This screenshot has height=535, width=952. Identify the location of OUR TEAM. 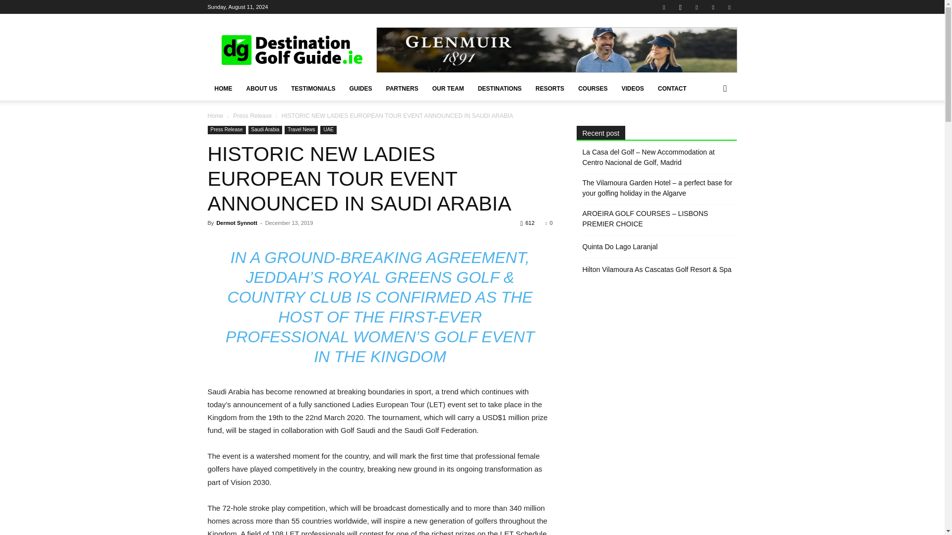
(448, 89).